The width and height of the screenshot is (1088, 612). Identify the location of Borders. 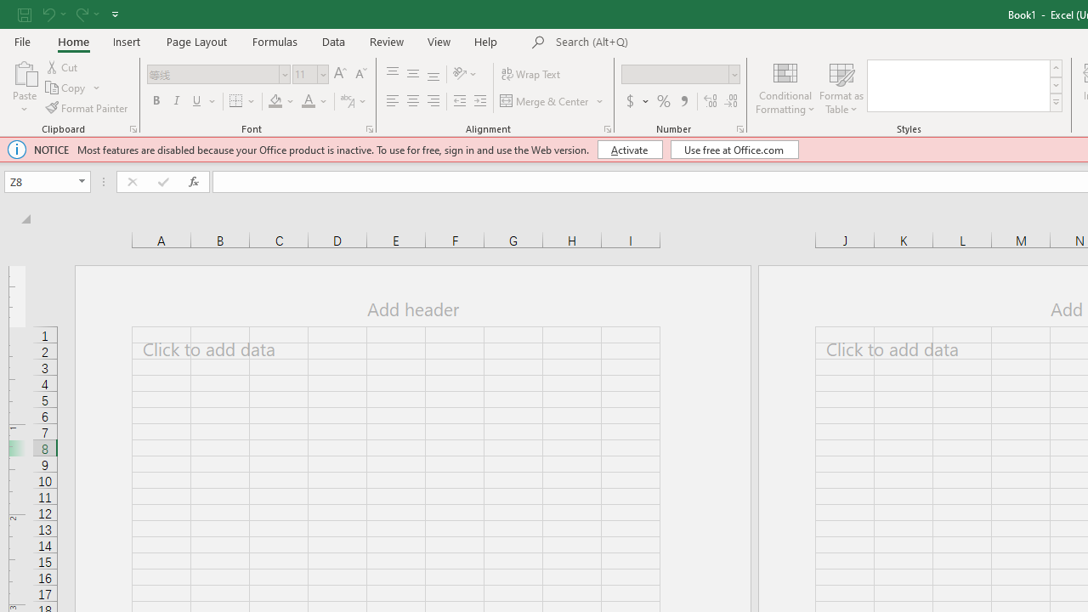
(243, 102).